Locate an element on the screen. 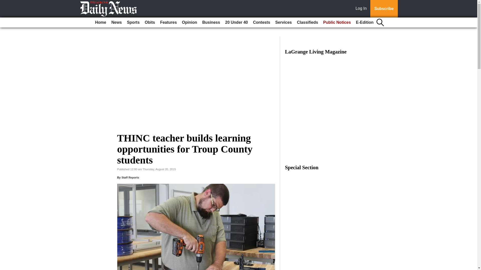  Public Notices is located at coordinates (337, 22).